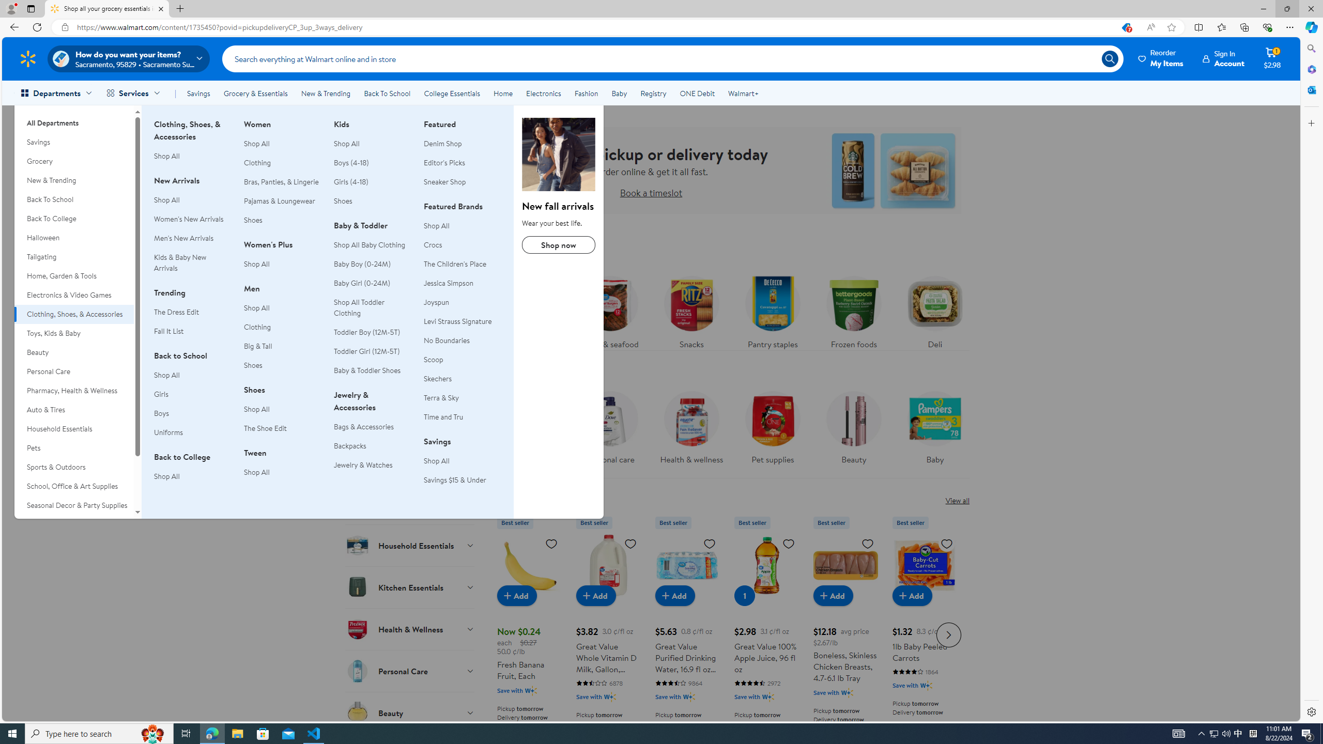  What do you see at coordinates (651, 192) in the screenshot?
I see `Book a timeslot` at bounding box center [651, 192].